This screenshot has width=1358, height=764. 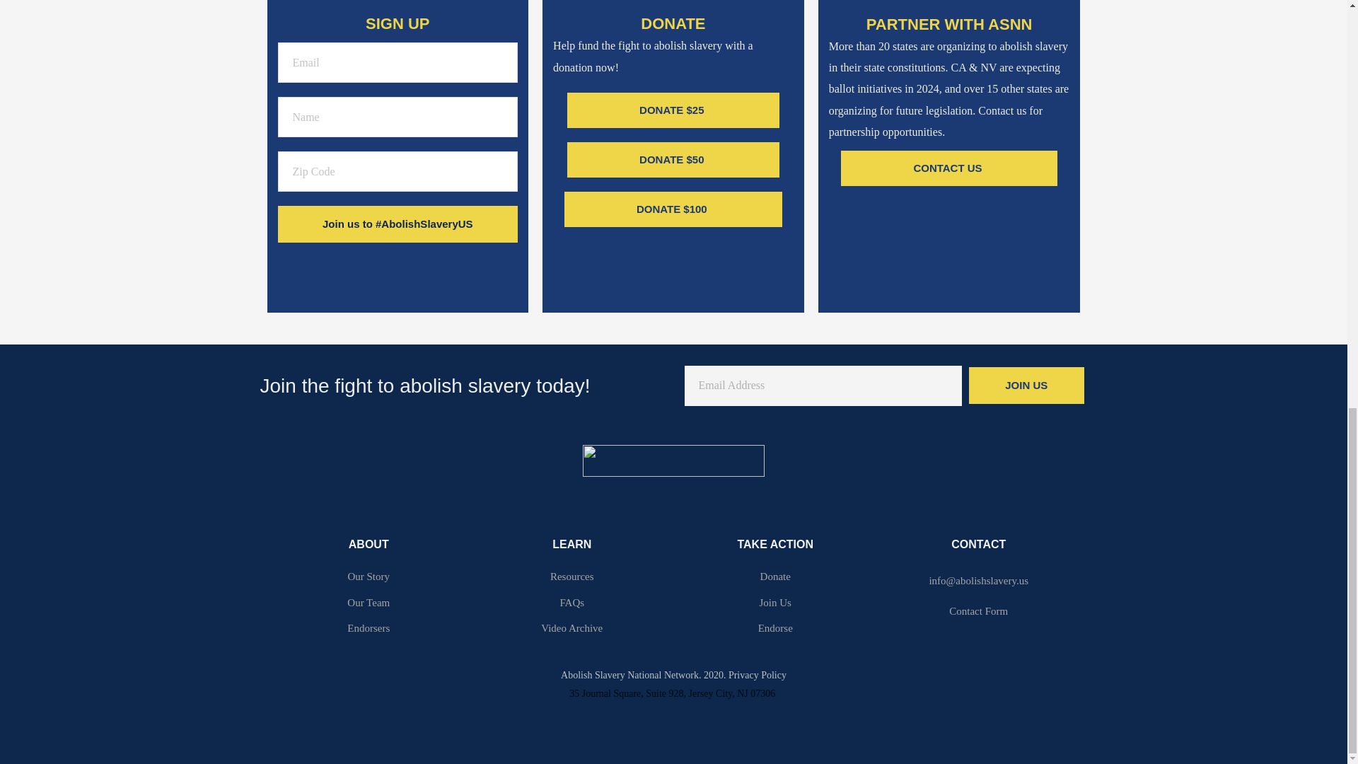 What do you see at coordinates (775, 577) in the screenshot?
I see `Donate` at bounding box center [775, 577].